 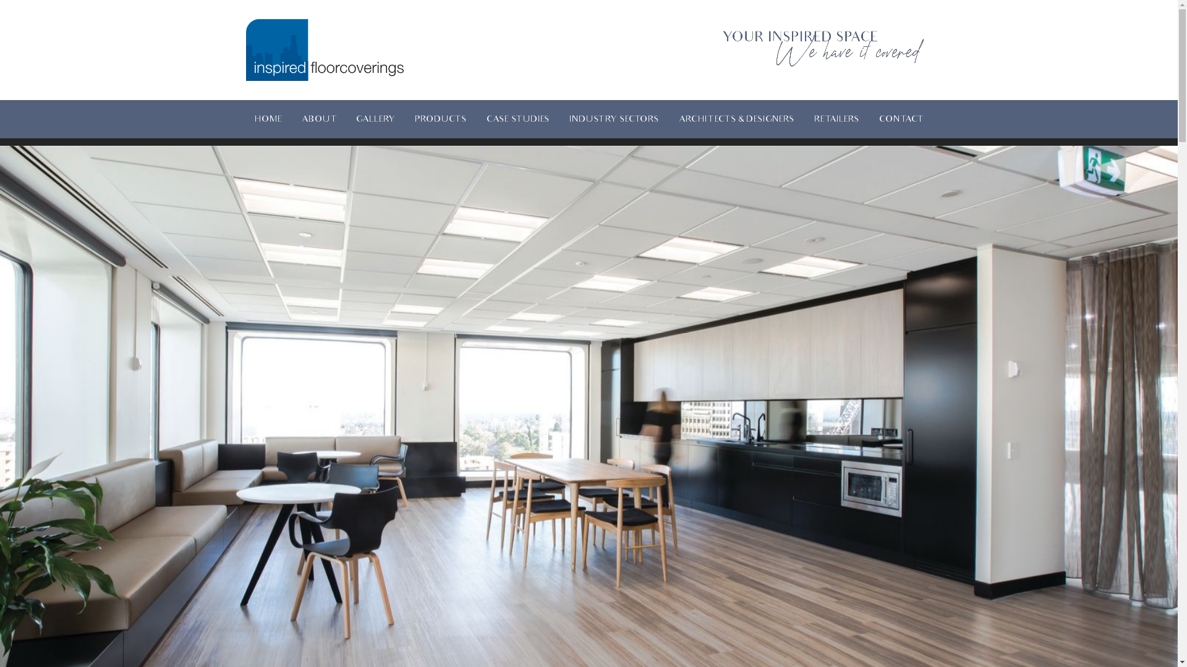 I want to click on ABOUT, so click(x=319, y=119).